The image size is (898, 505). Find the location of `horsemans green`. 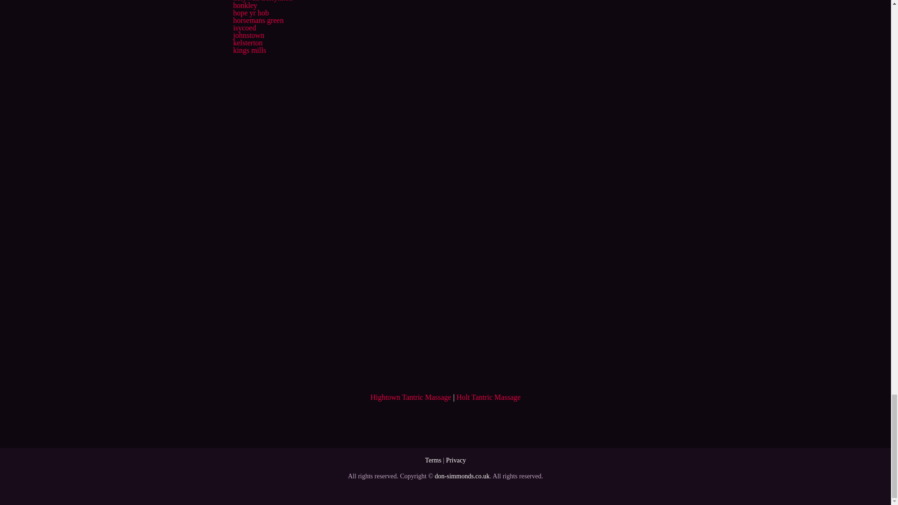

horsemans green is located at coordinates (258, 20).